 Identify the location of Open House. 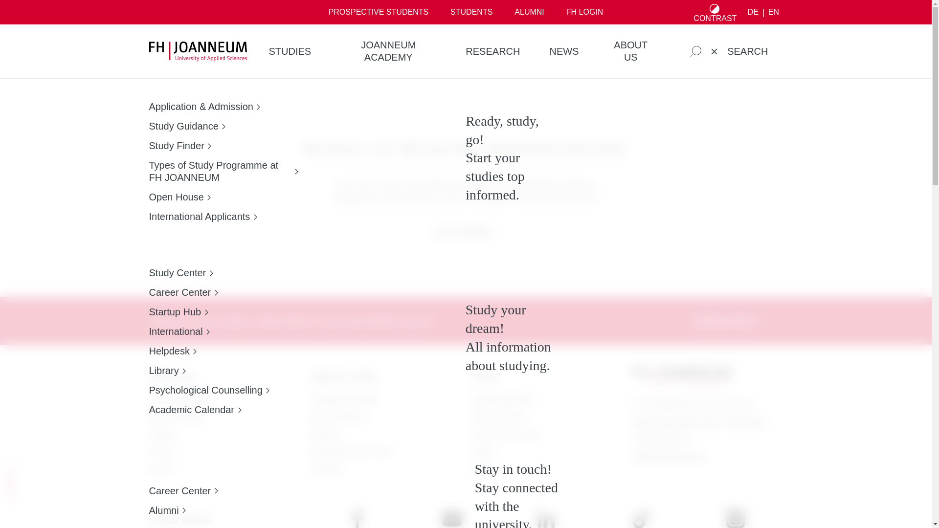
(223, 197).